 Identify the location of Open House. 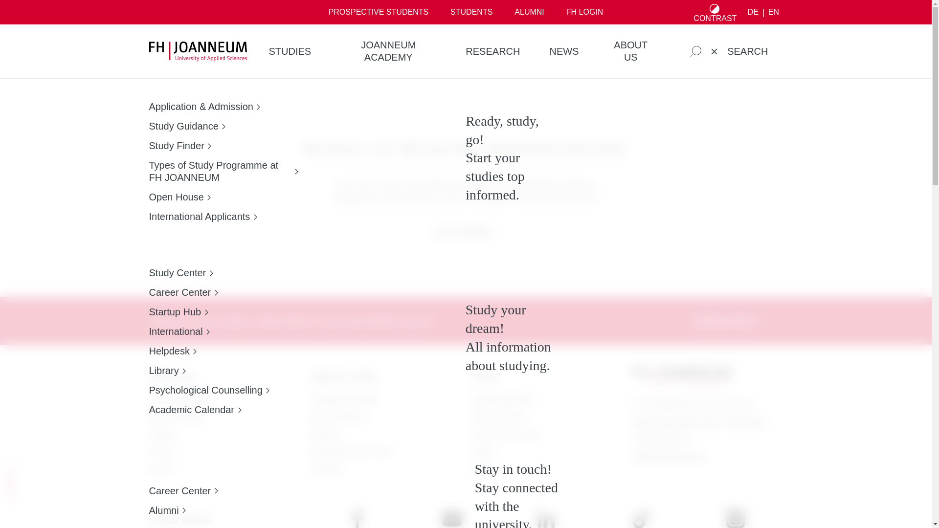
(223, 197).